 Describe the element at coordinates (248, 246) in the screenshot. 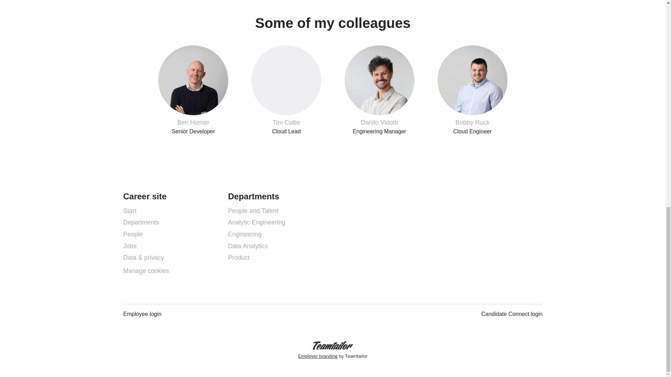

I see `People` at that location.